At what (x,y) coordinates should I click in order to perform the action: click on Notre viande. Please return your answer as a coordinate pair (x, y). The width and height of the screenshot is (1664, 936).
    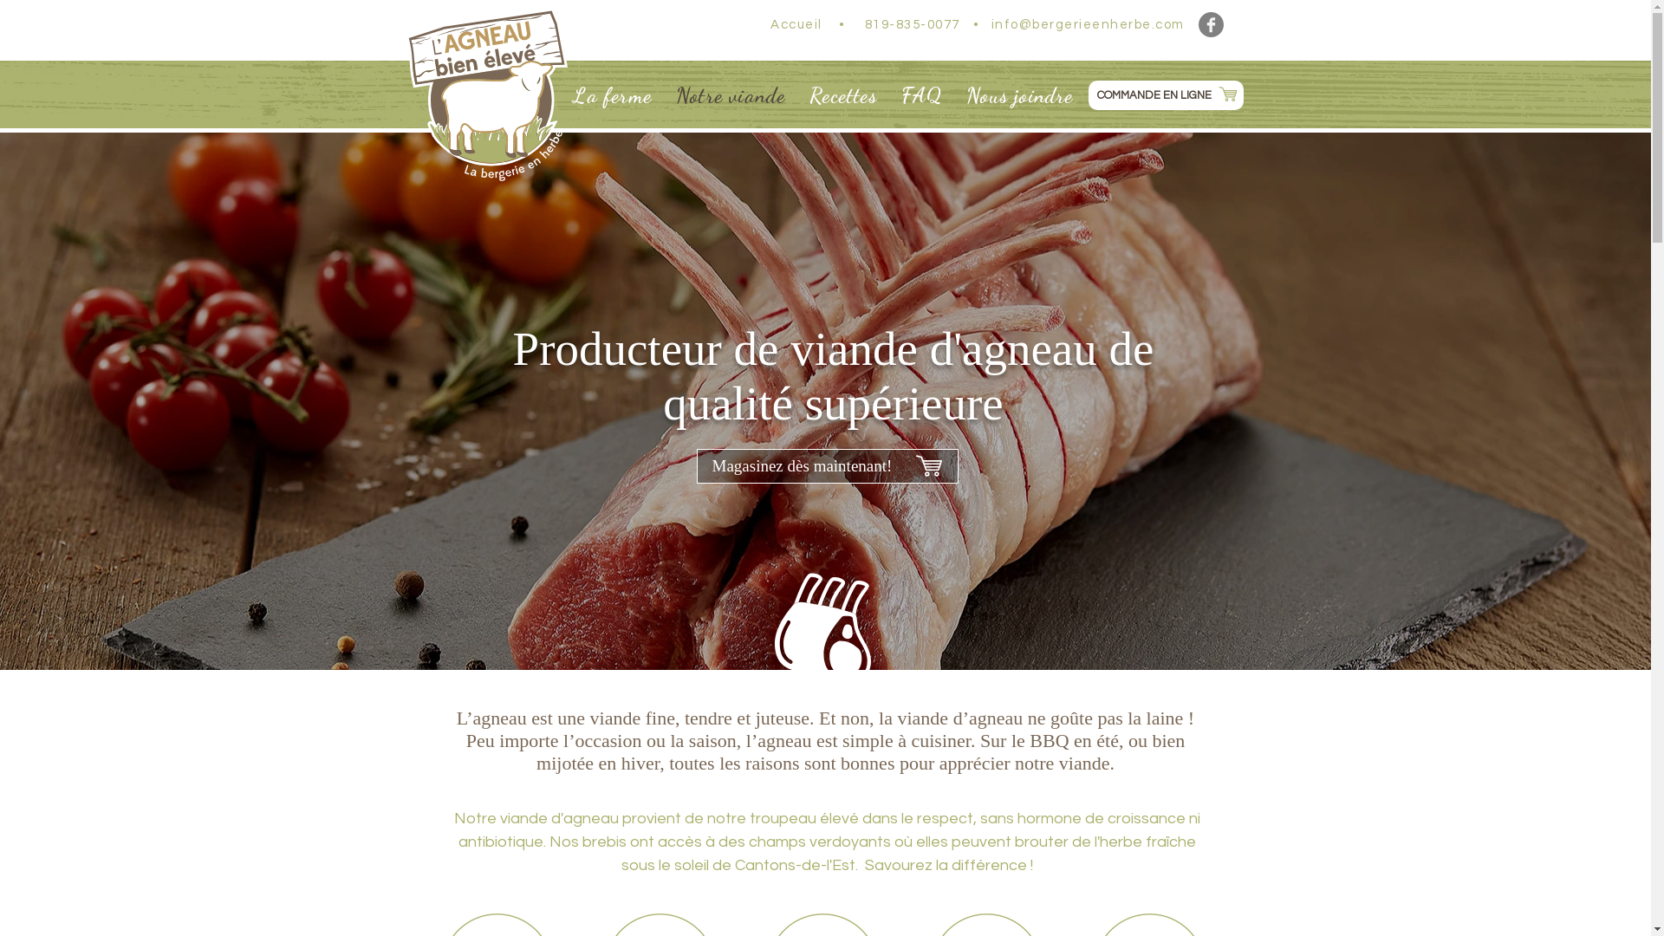
    Looking at the image, I should click on (731, 95).